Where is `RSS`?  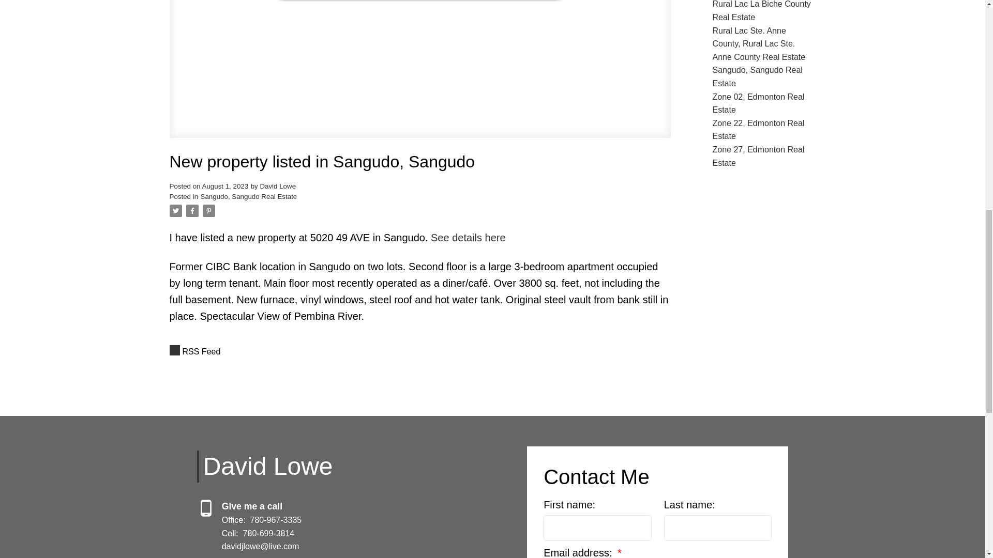 RSS is located at coordinates (420, 352).